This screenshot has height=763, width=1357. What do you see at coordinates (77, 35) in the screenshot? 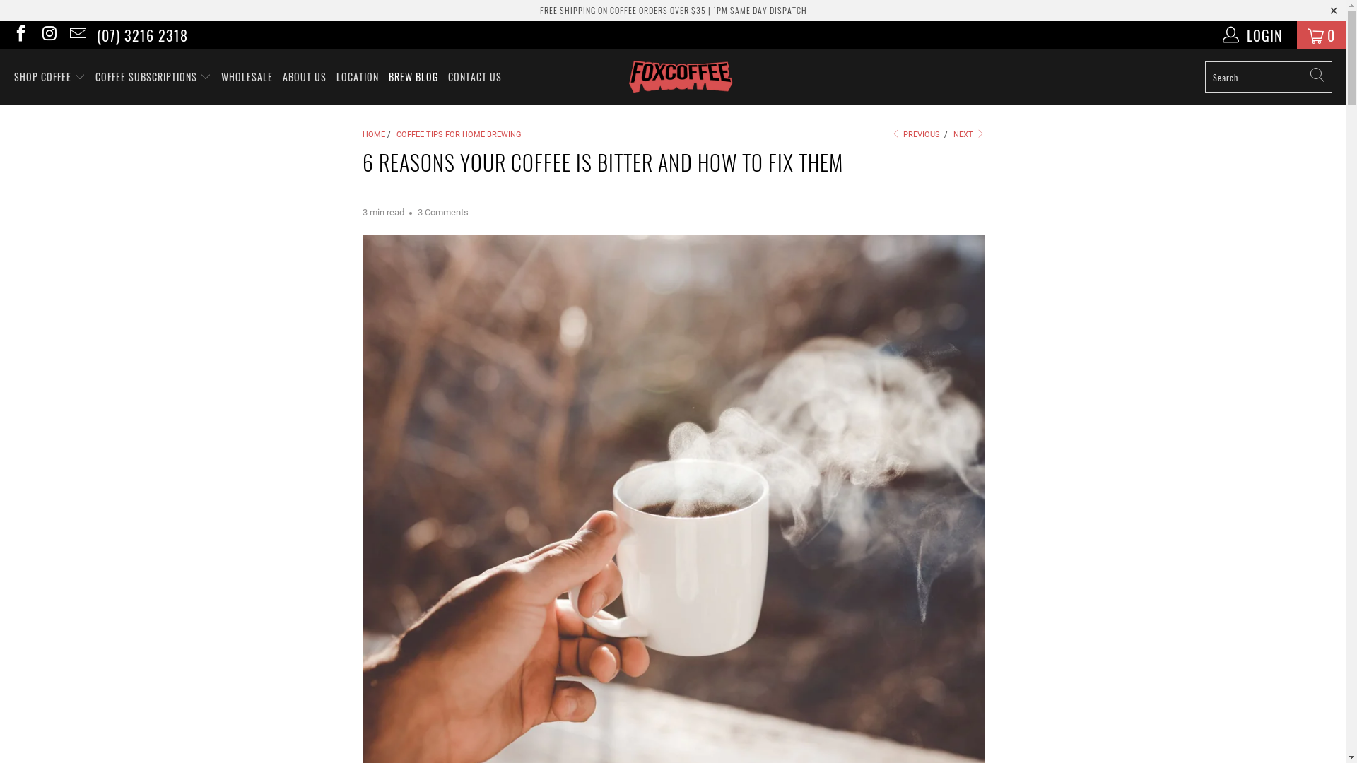
I see `Email Fox Coffee` at bounding box center [77, 35].